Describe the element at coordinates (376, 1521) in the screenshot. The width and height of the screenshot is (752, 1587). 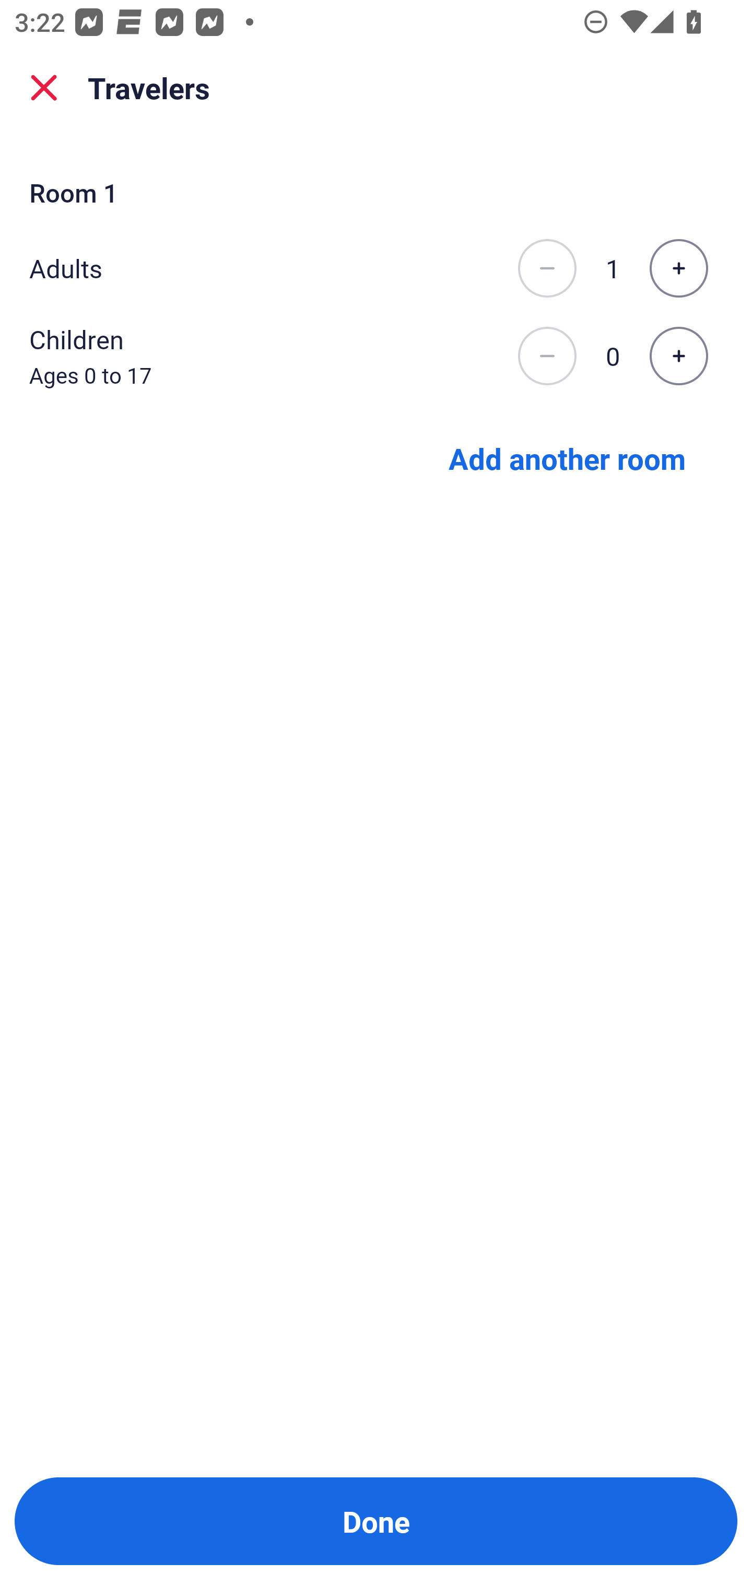
I see `Done` at that location.